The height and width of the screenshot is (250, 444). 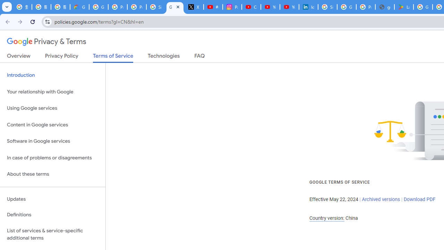 What do you see at coordinates (404, 7) in the screenshot?
I see `Last Shelter: Survival - Apps on Google Play` at bounding box center [404, 7].